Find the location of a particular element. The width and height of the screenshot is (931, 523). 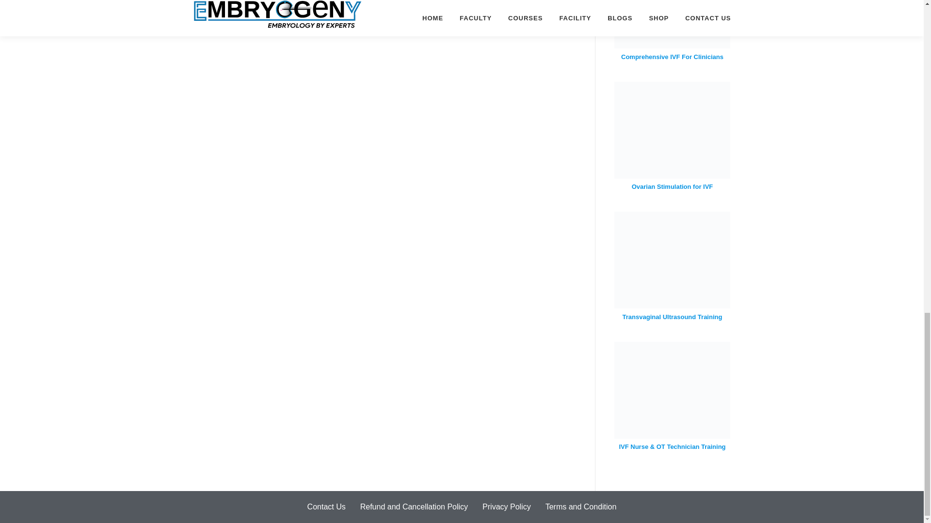

Refund and Cancellation Policy is located at coordinates (414, 507).